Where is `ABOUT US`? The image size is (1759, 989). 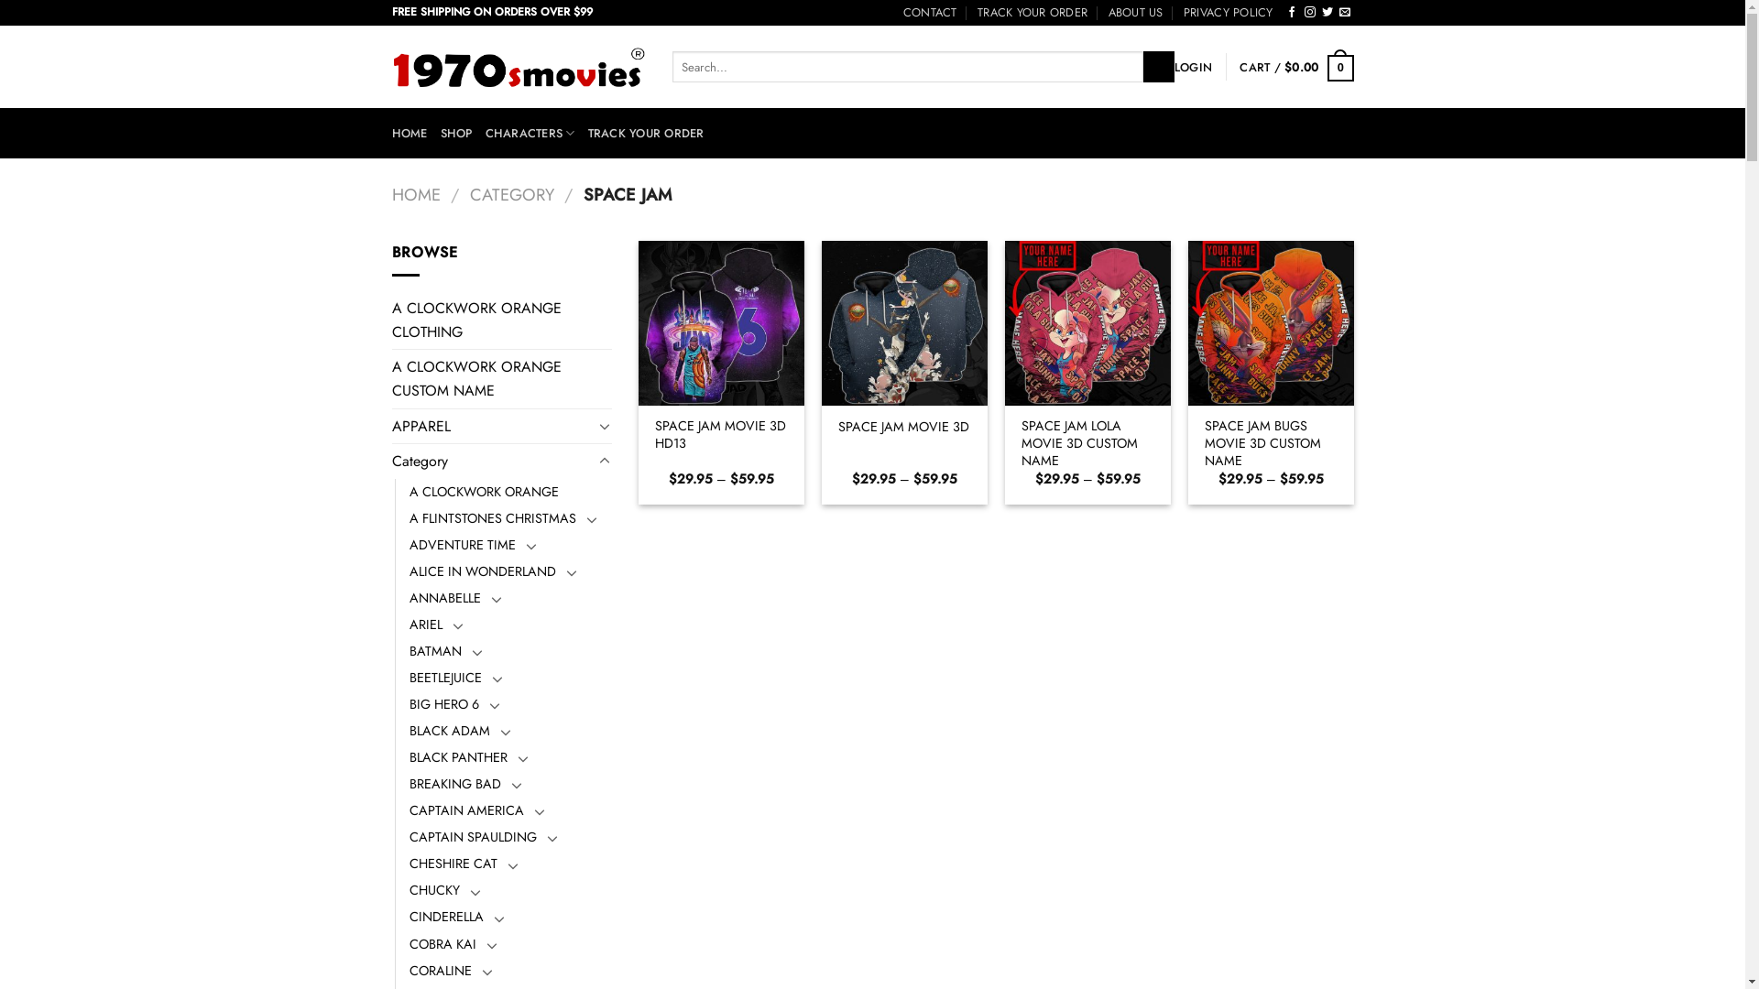
ABOUT US is located at coordinates (1136, 13).